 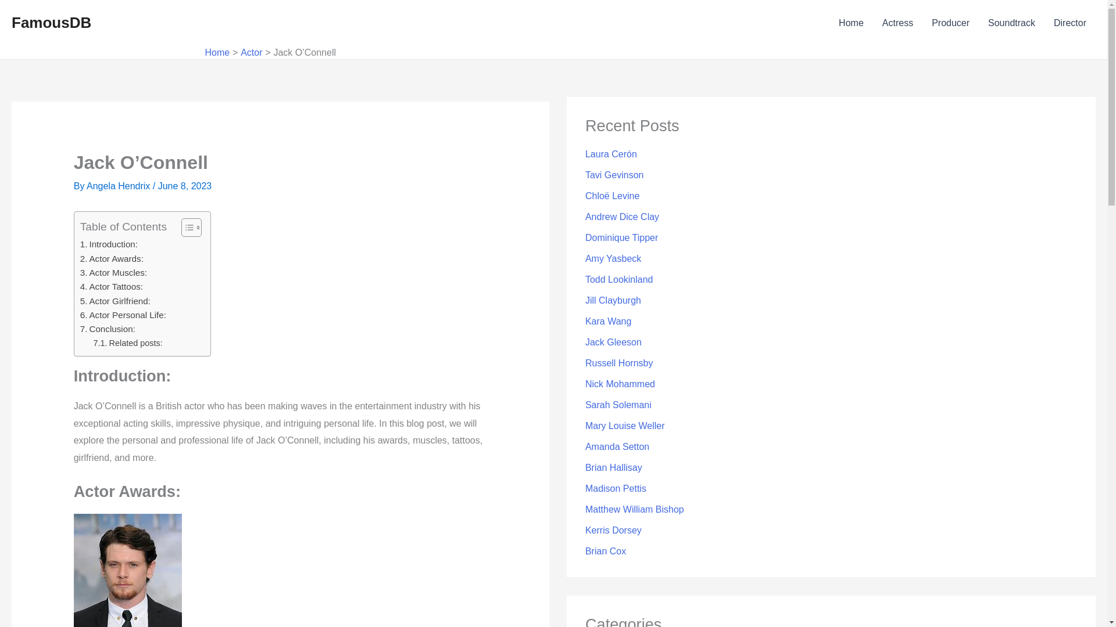 I want to click on View all posts by Angela Hendrix, so click(x=120, y=186).